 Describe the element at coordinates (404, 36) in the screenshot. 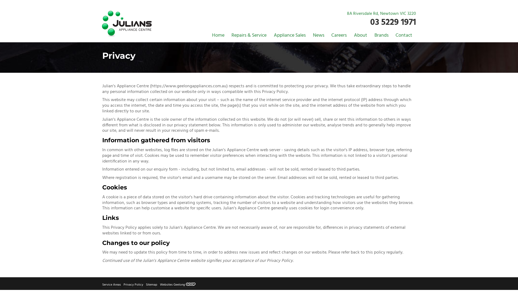

I see `Contact` at that location.